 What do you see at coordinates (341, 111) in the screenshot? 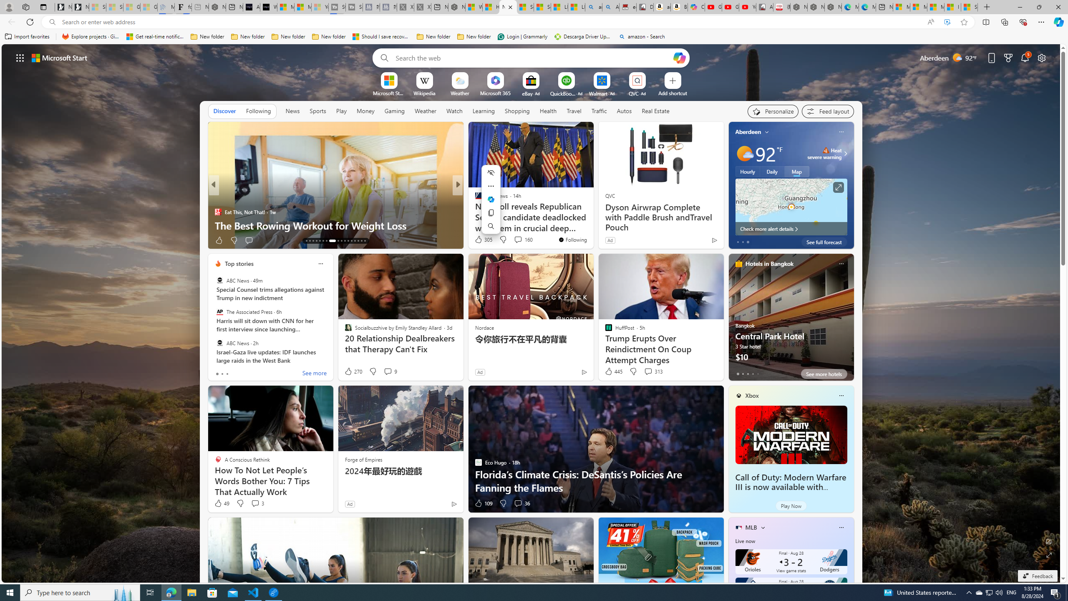
I see `Play` at bounding box center [341, 111].